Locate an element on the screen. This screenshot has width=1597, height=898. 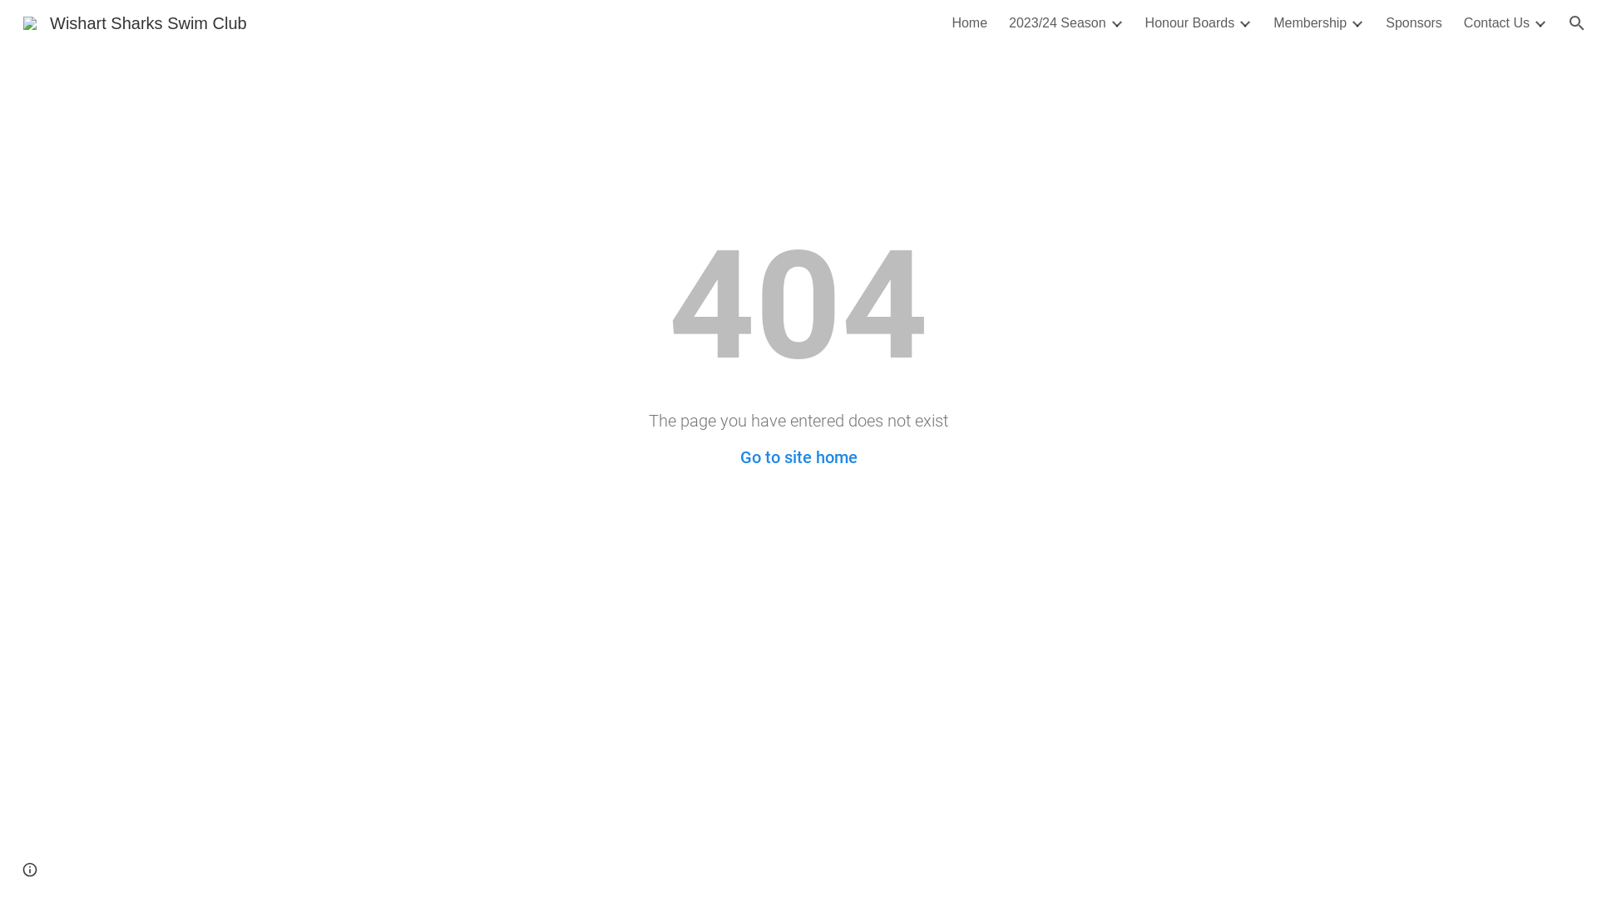
Home is located at coordinates (970, 23).